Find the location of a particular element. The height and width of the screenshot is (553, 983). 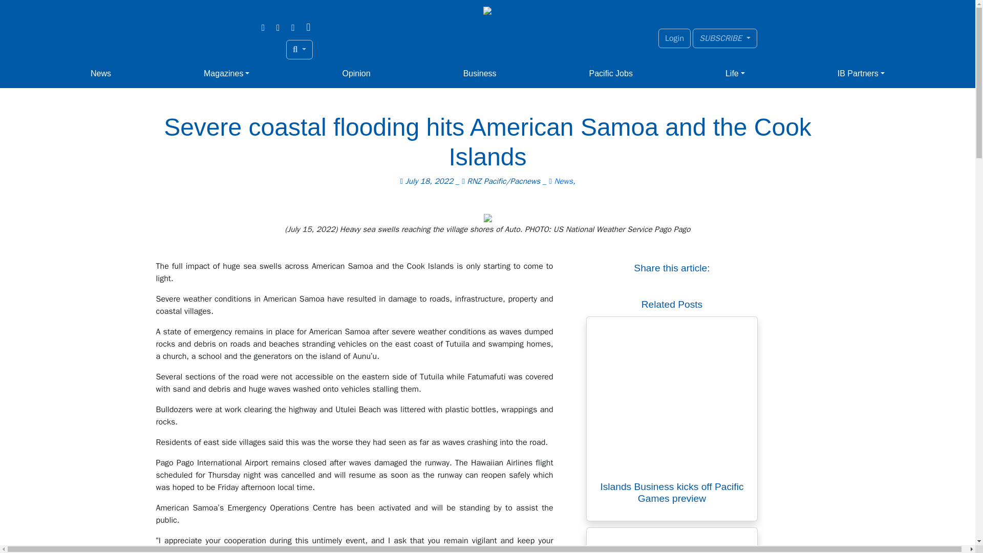

News is located at coordinates (100, 74).